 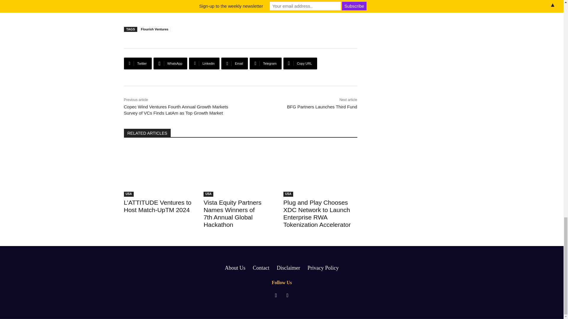 I want to click on USA, so click(x=288, y=194).